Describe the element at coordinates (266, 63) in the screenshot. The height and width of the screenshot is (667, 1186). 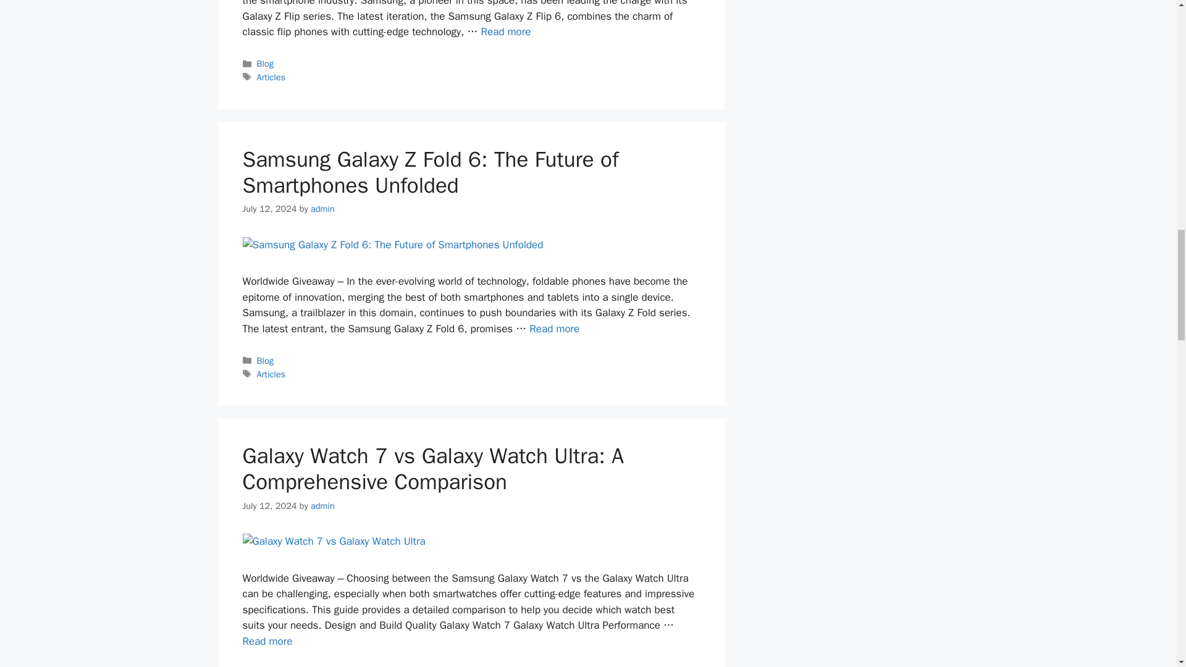
I see `Blog` at that location.